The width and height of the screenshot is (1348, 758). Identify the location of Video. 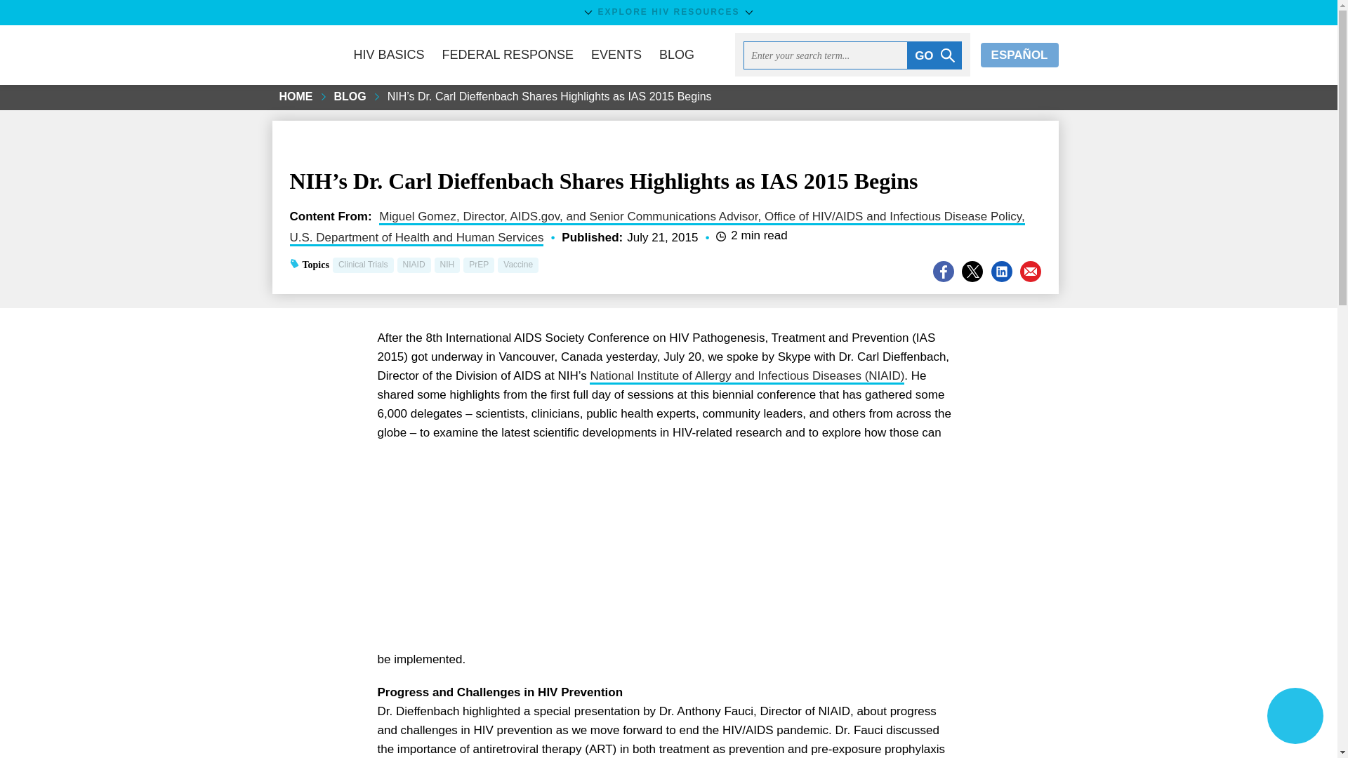
(661, 552).